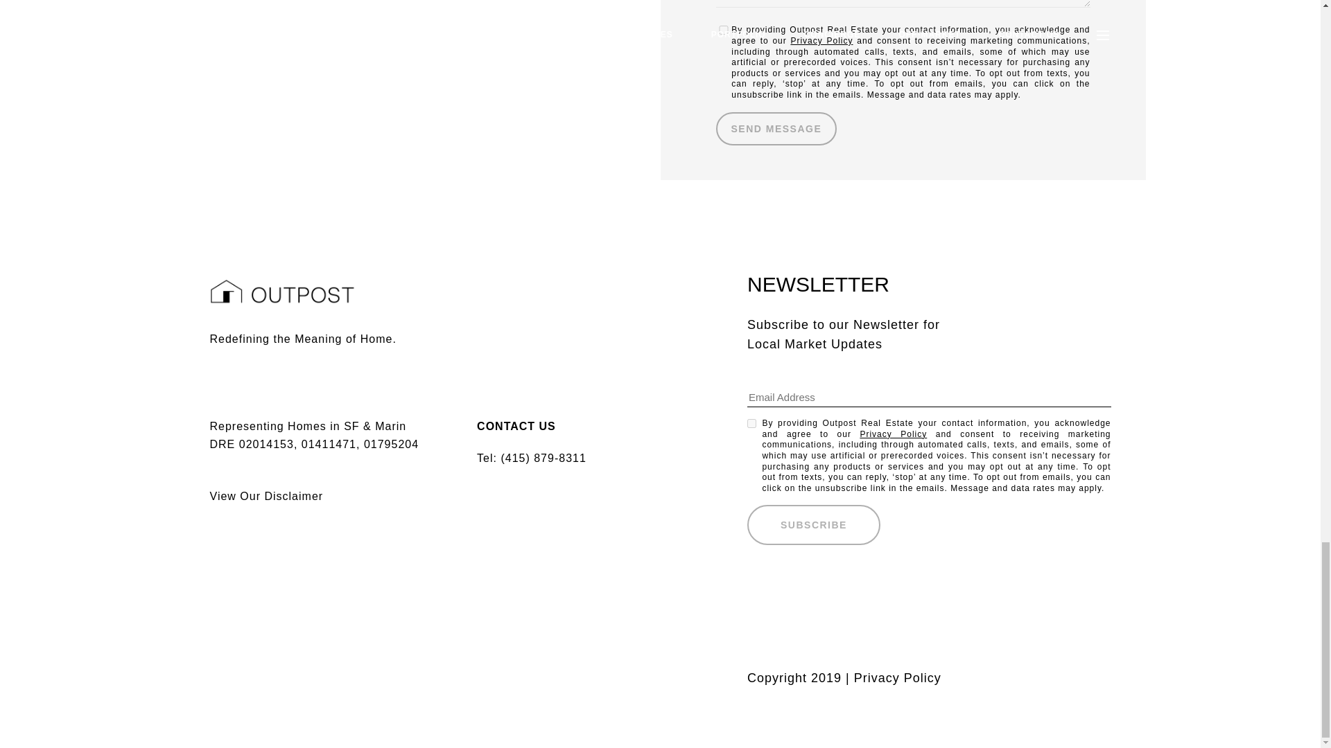  What do you see at coordinates (751, 422) in the screenshot?
I see `on` at bounding box center [751, 422].